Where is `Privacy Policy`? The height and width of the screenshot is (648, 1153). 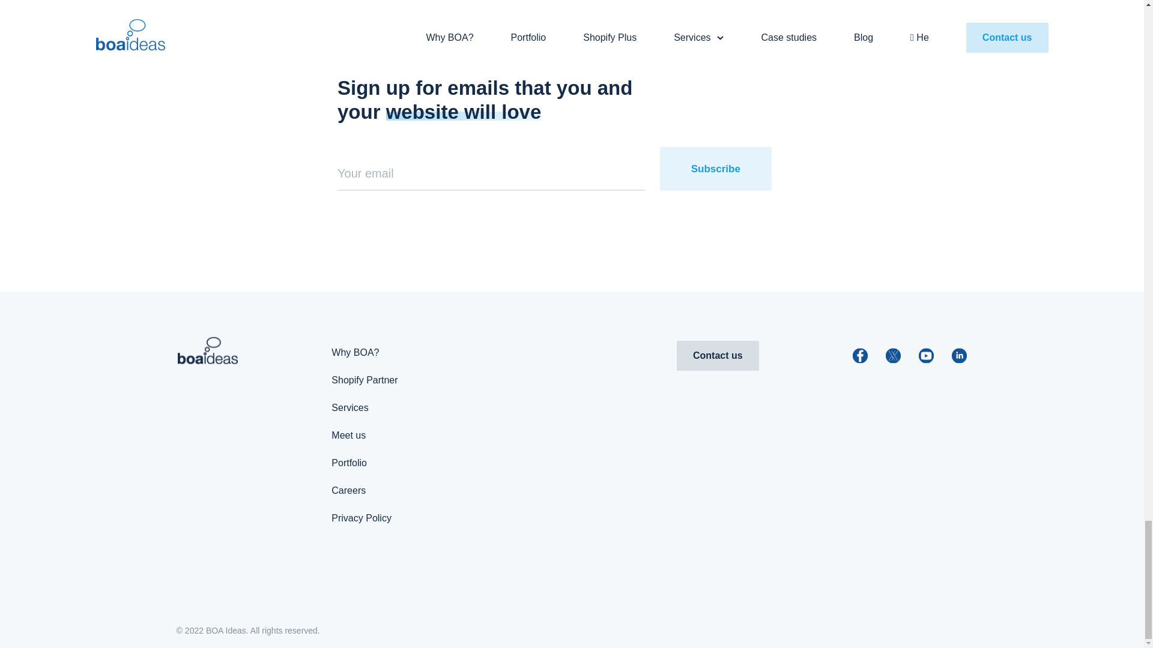
Privacy Policy is located at coordinates (362, 518).